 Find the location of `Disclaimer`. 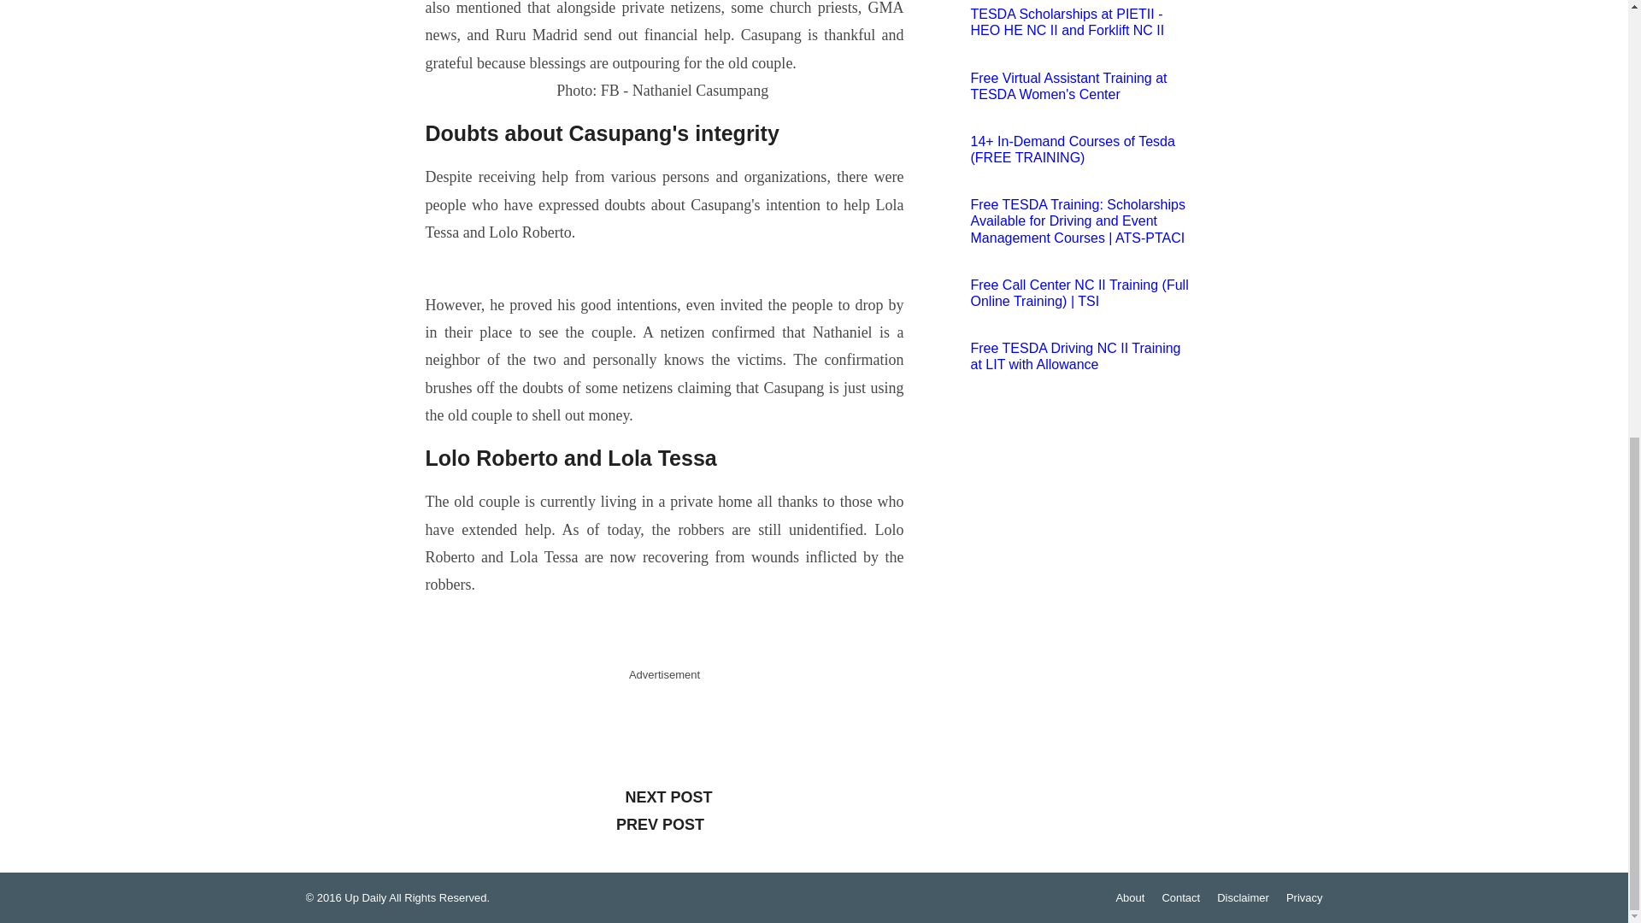

Disclaimer is located at coordinates (1243, 897).